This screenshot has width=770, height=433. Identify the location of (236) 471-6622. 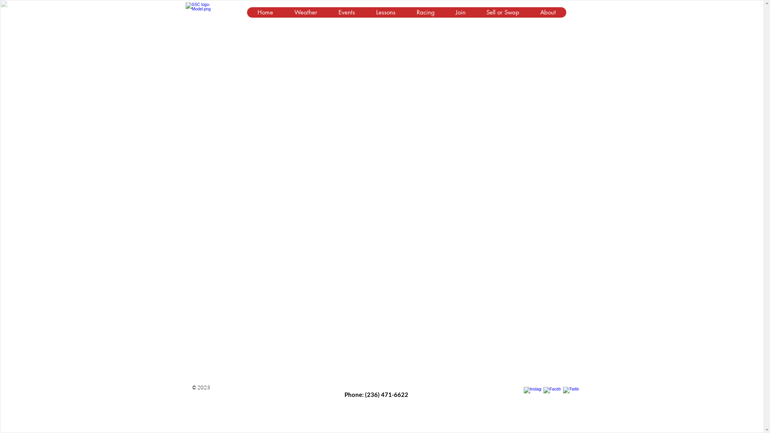
(387, 395).